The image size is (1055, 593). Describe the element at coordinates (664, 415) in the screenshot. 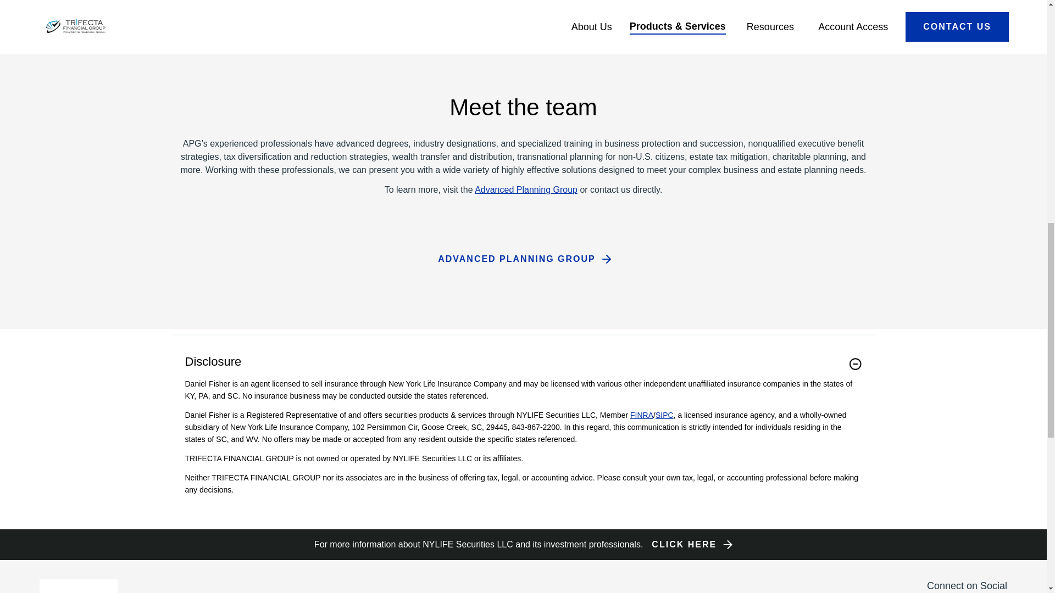

I see `SIPC` at that location.